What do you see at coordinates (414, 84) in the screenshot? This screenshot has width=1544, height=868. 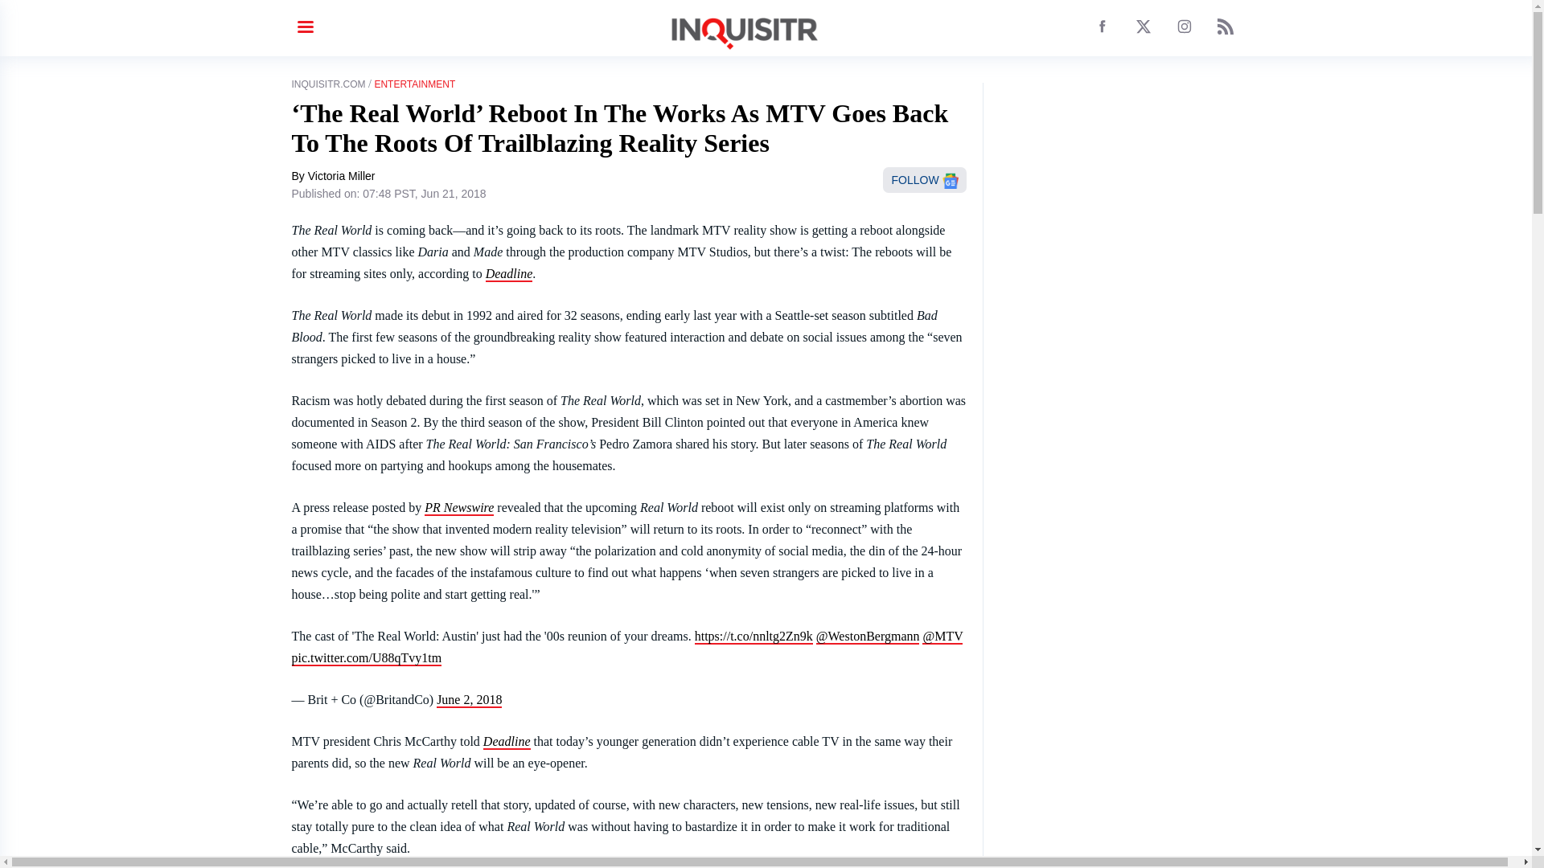 I see `ENTERTAINMENT` at bounding box center [414, 84].